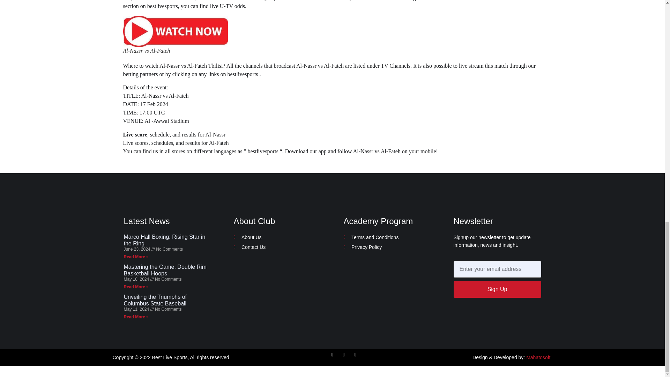  Describe the element at coordinates (278, 237) in the screenshot. I see `About Us` at that location.